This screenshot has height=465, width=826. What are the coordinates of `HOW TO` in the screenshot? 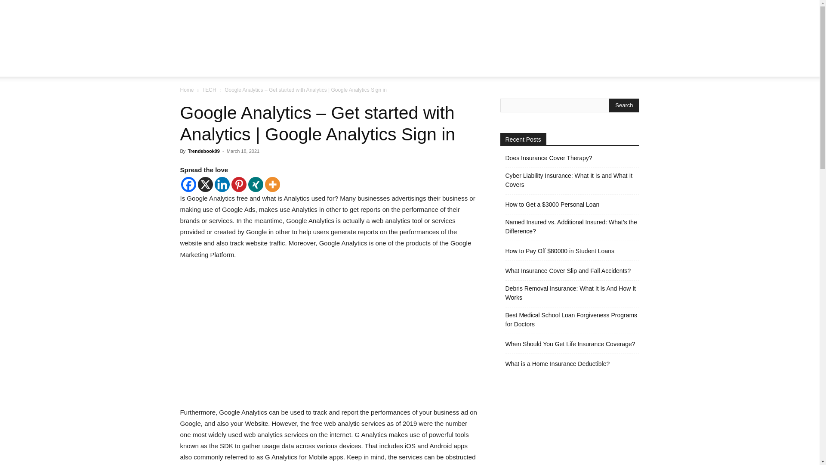 It's located at (423, 66).